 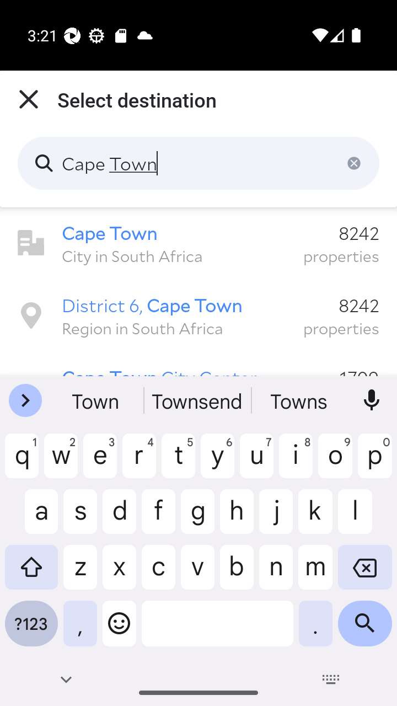 I want to click on Cape Town, so click(x=198, y=163).